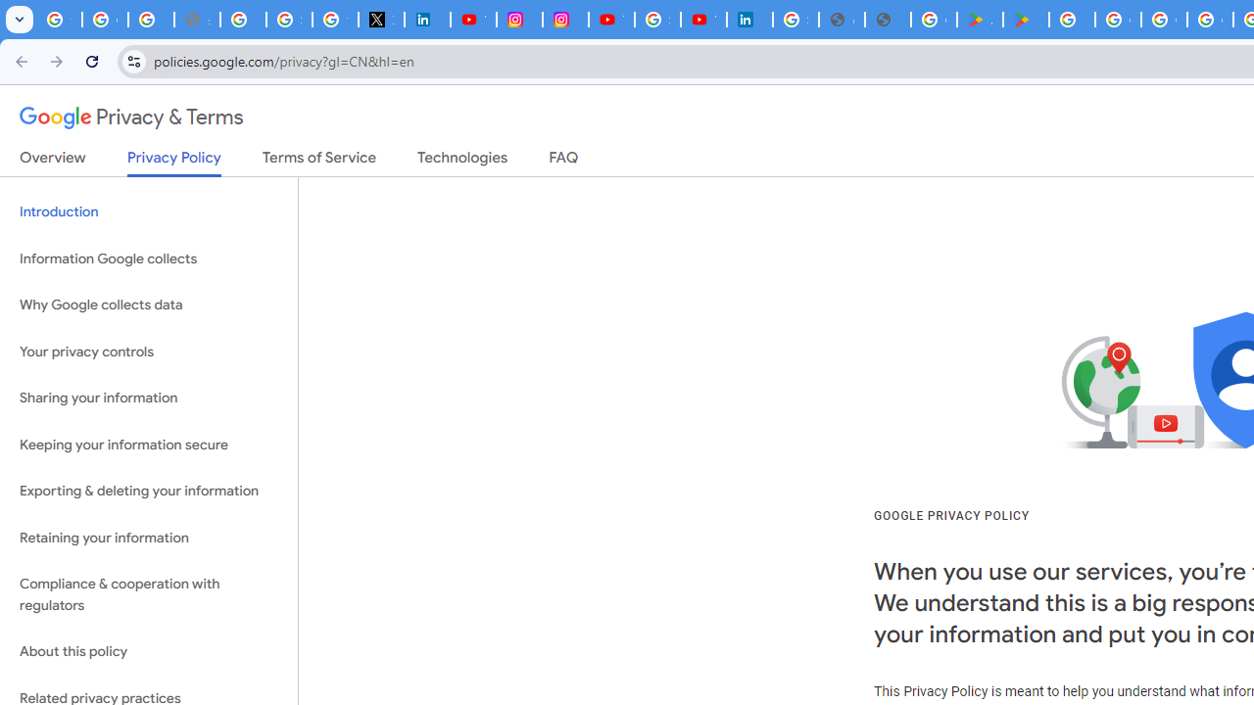 The width and height of the screenshot is (1254, 705). Describe the element at coordinates (1211, 20) in the screenshot. I see `Google Workspace - Specific Terms` at that location.